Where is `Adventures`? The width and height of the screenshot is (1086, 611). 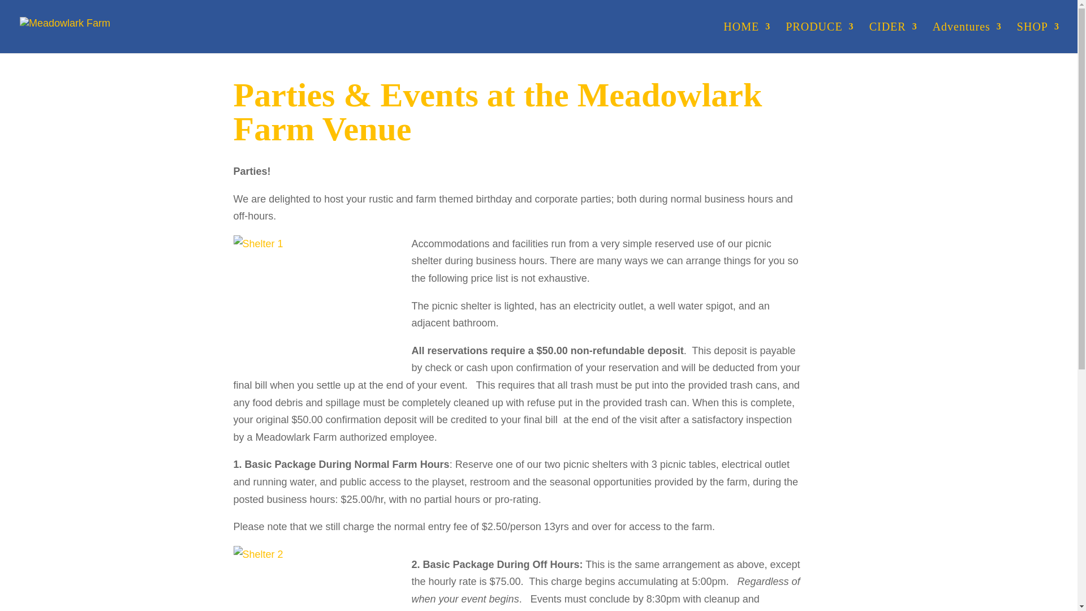 Adventures is located at coordinates (967, 37).